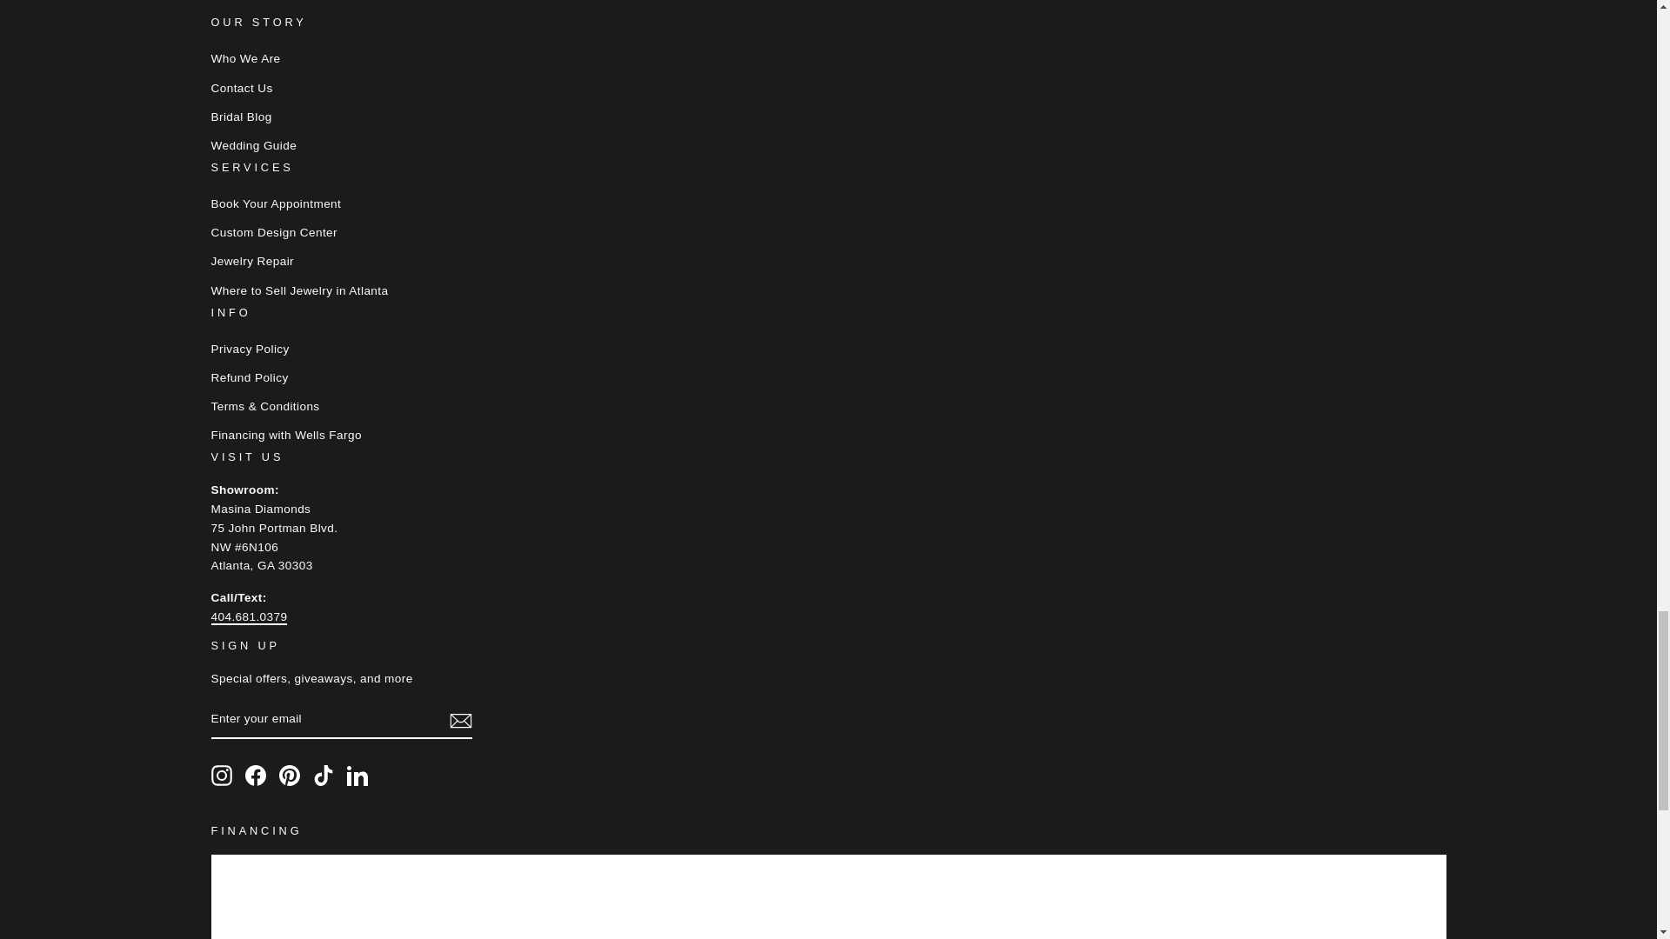  I want to click on instagram, so click(221, 776).